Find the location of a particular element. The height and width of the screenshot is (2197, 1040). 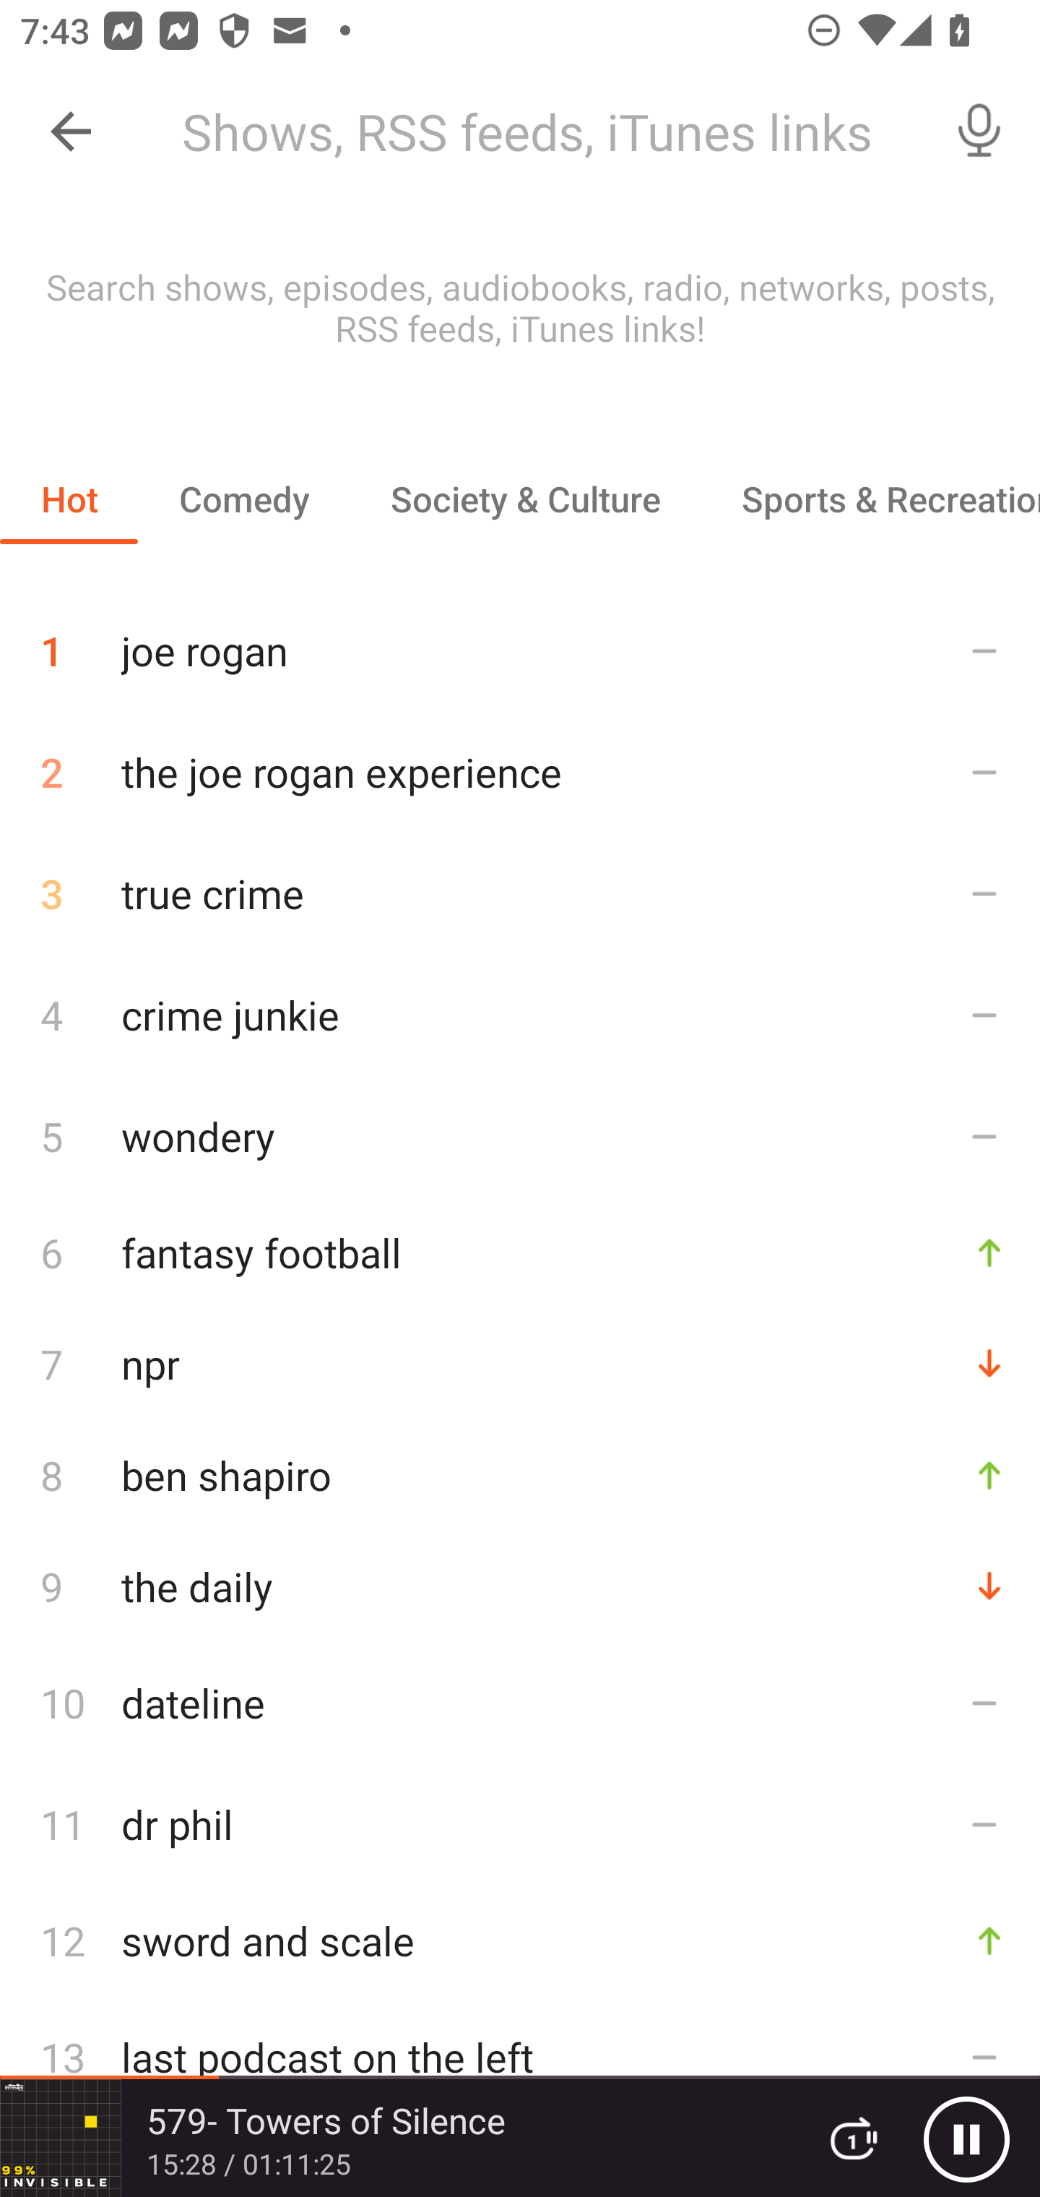

6 fantasy football is located at coordinates (520, 1252).